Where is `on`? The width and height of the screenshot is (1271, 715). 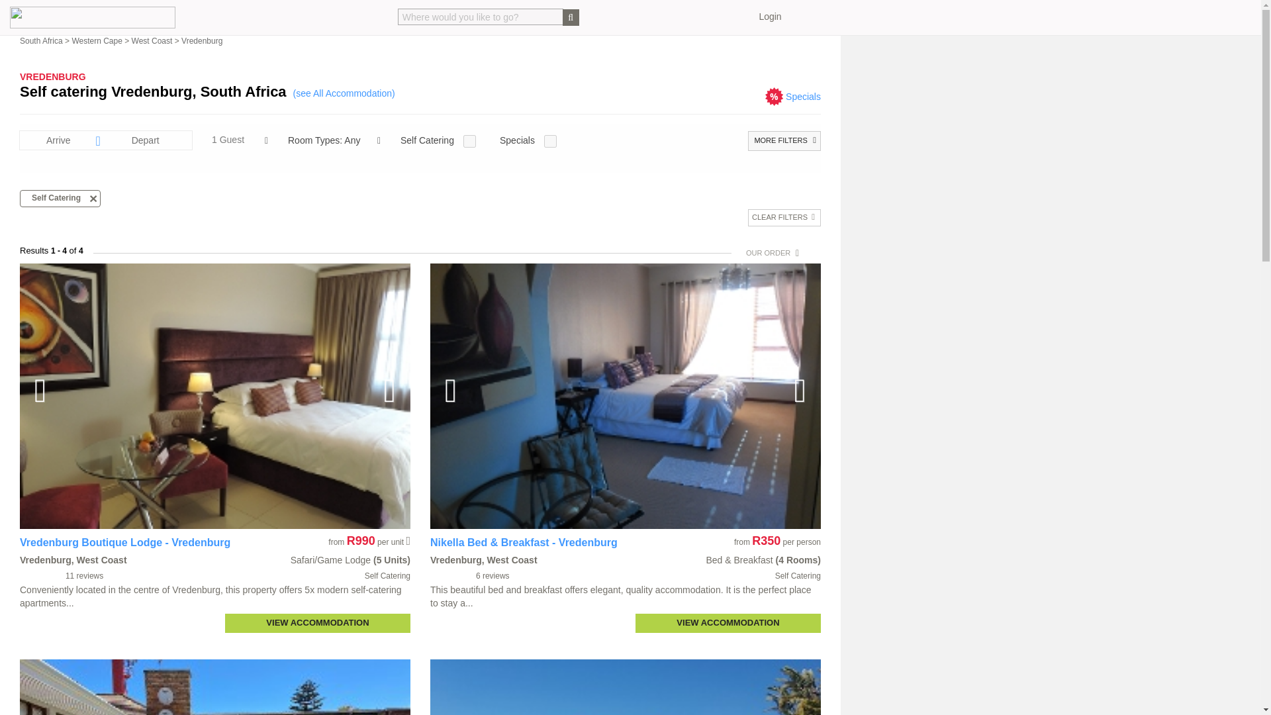 on is located at coordinates (469, 141).